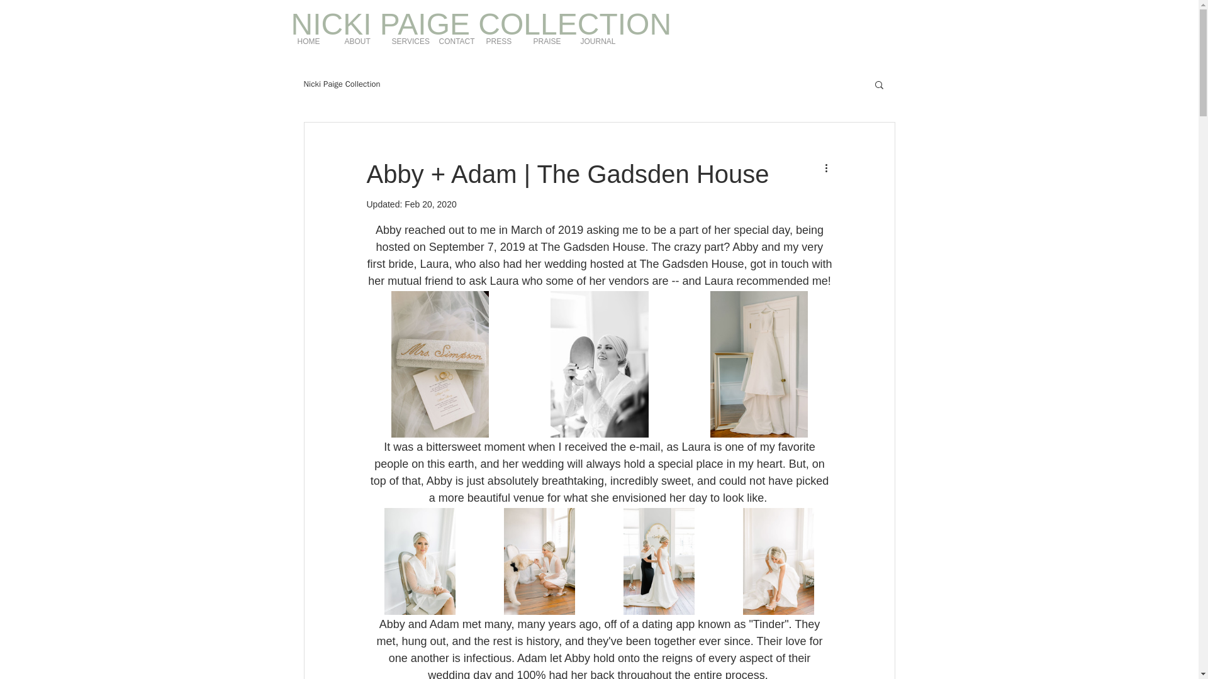 The image size is (1208, 679). What do you see at coordinates (551, 41) in the screenshot?
I see `PRAISE` at bounding box center [551, 41].